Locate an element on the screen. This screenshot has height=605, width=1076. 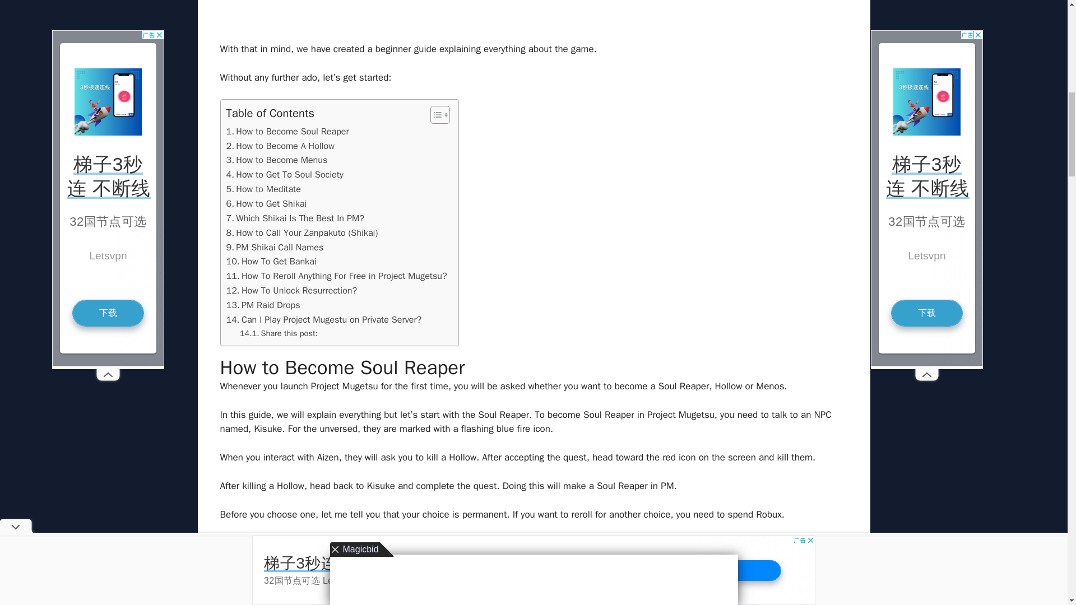
How to Meditate is located at coordinates (263, 189).